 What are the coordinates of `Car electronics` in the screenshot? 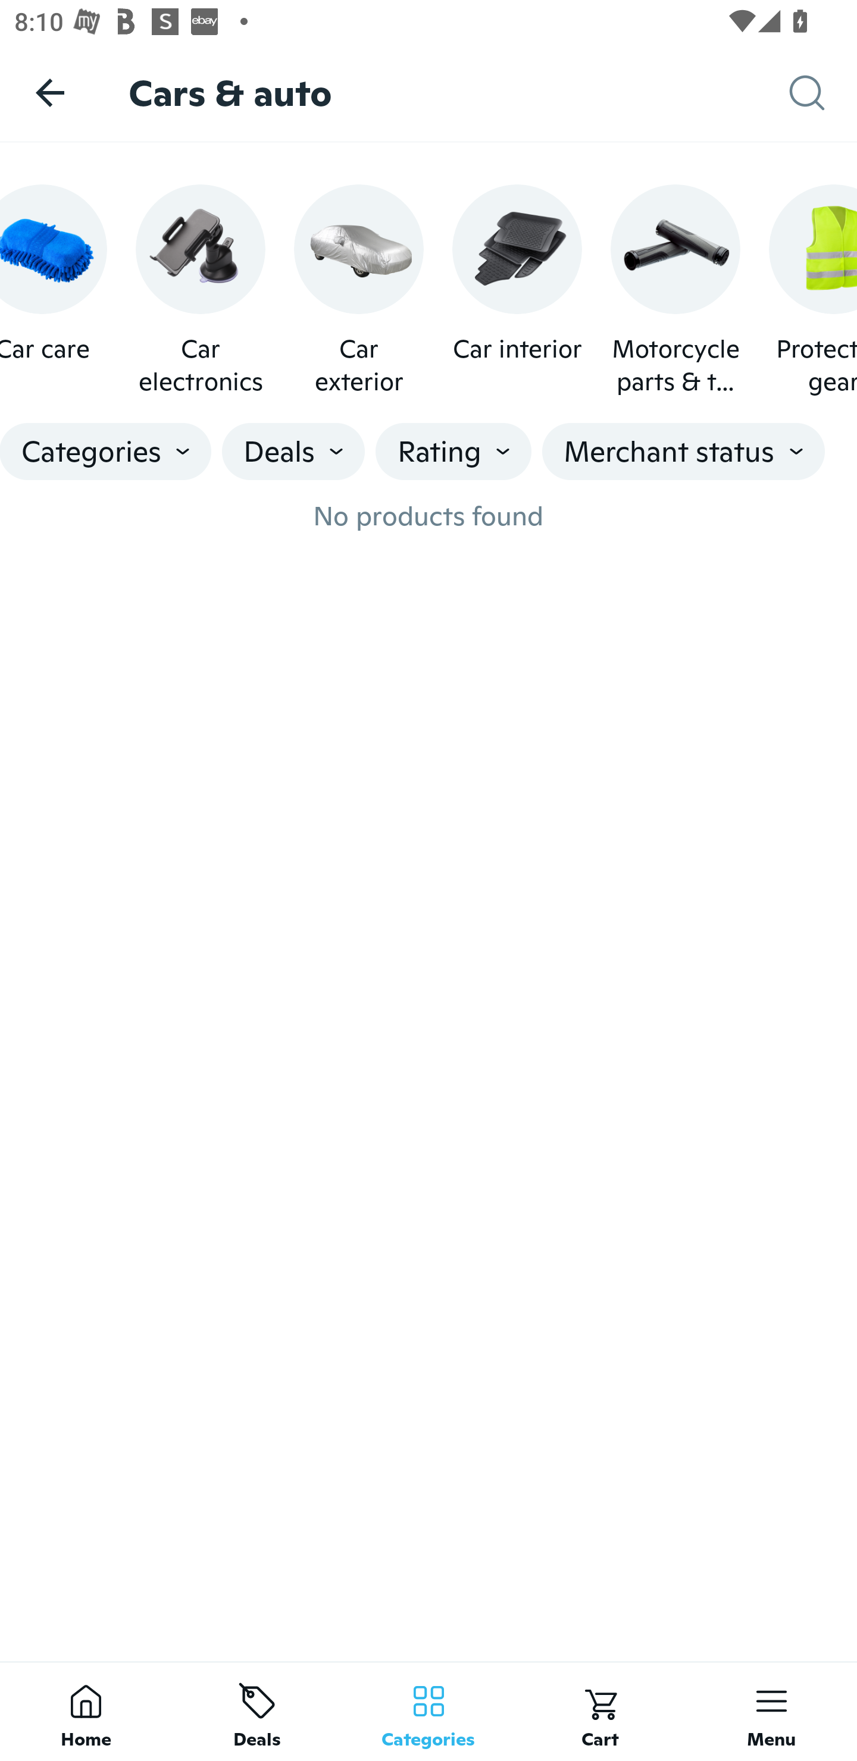 It's located at (200, 291).